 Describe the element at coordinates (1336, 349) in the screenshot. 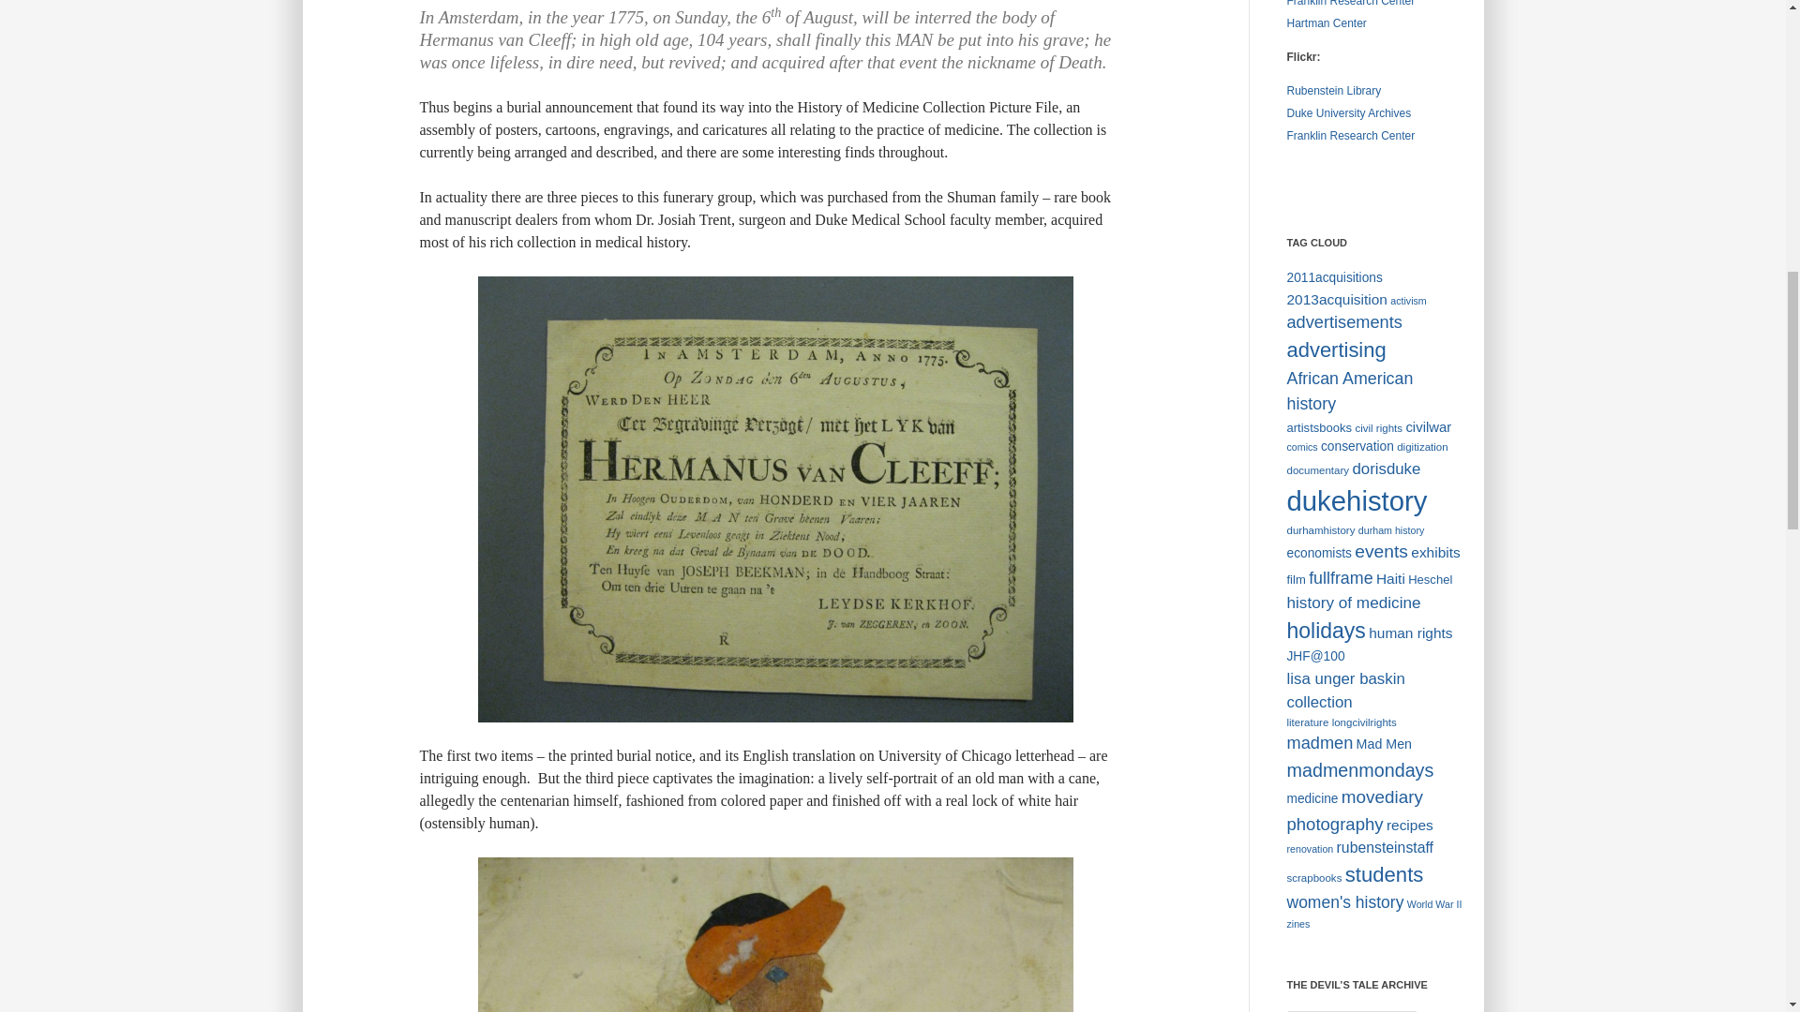

I see `advertising` at that location.